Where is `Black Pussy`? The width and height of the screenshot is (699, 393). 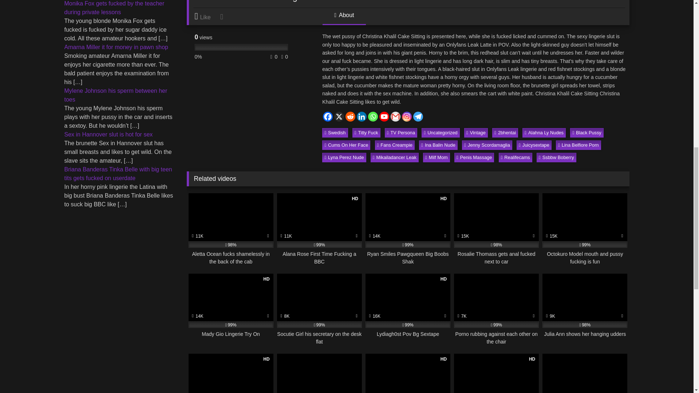
Black Pussy is located at coordinates (587, 133).